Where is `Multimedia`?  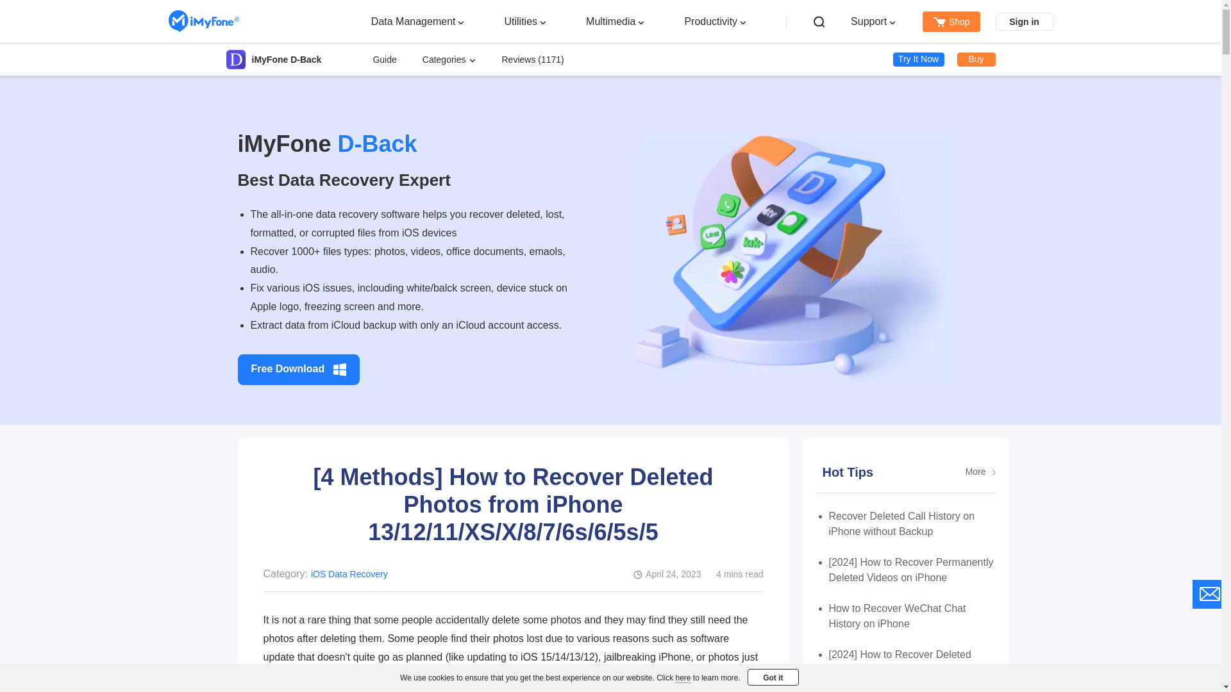
Multimedia is located at coordinates (610, 21).